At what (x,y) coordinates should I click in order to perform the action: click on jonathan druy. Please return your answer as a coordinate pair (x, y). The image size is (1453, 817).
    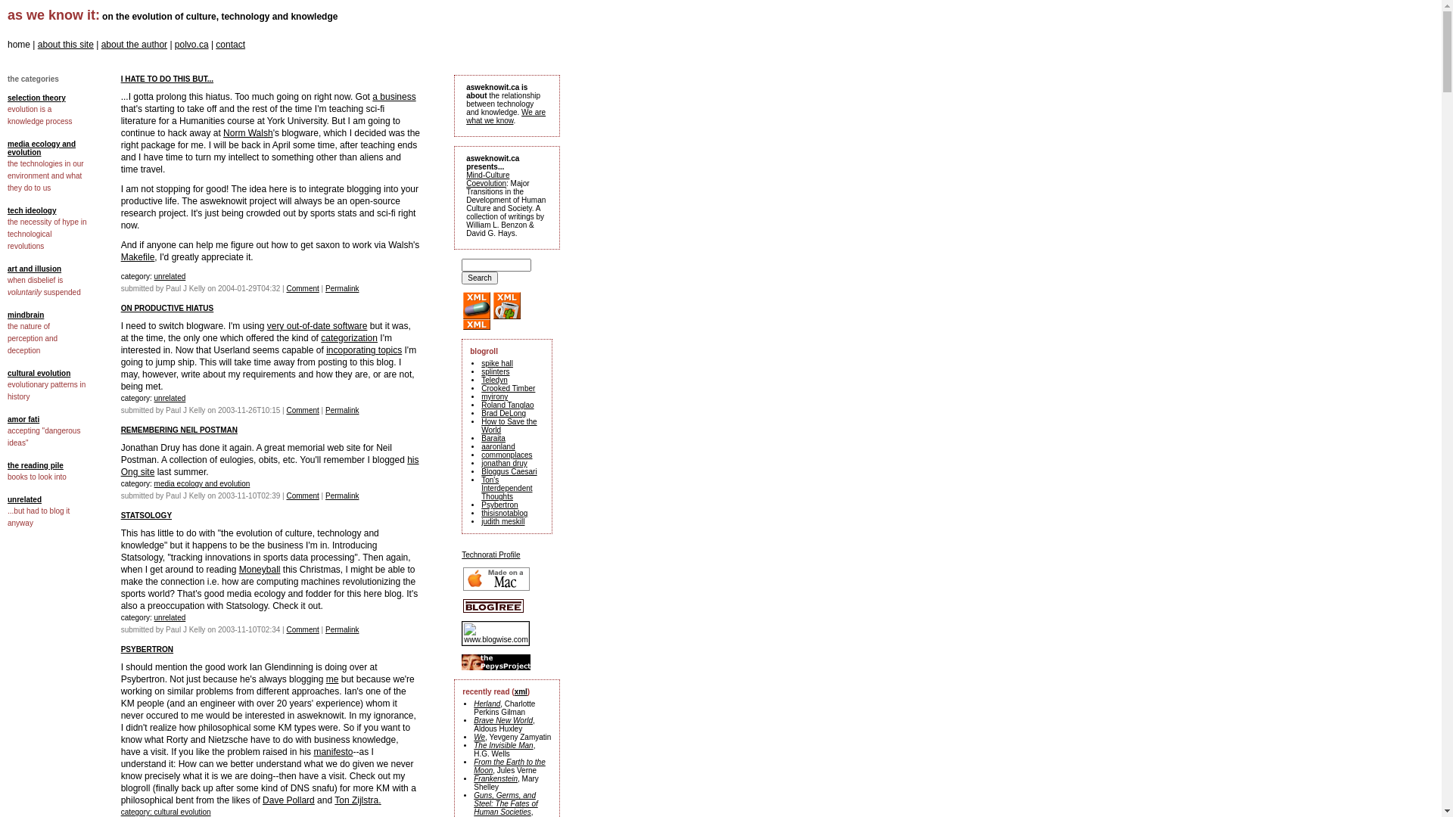
    Looking at the image, I should click on (504, 463).